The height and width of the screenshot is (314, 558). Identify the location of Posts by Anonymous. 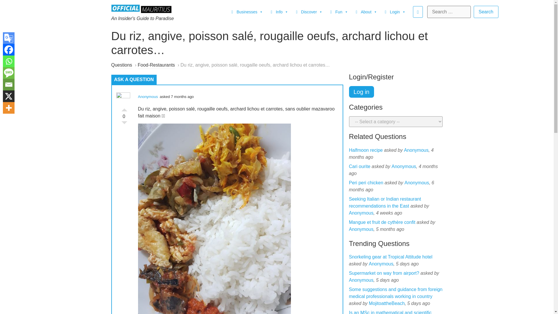
(361, 213).